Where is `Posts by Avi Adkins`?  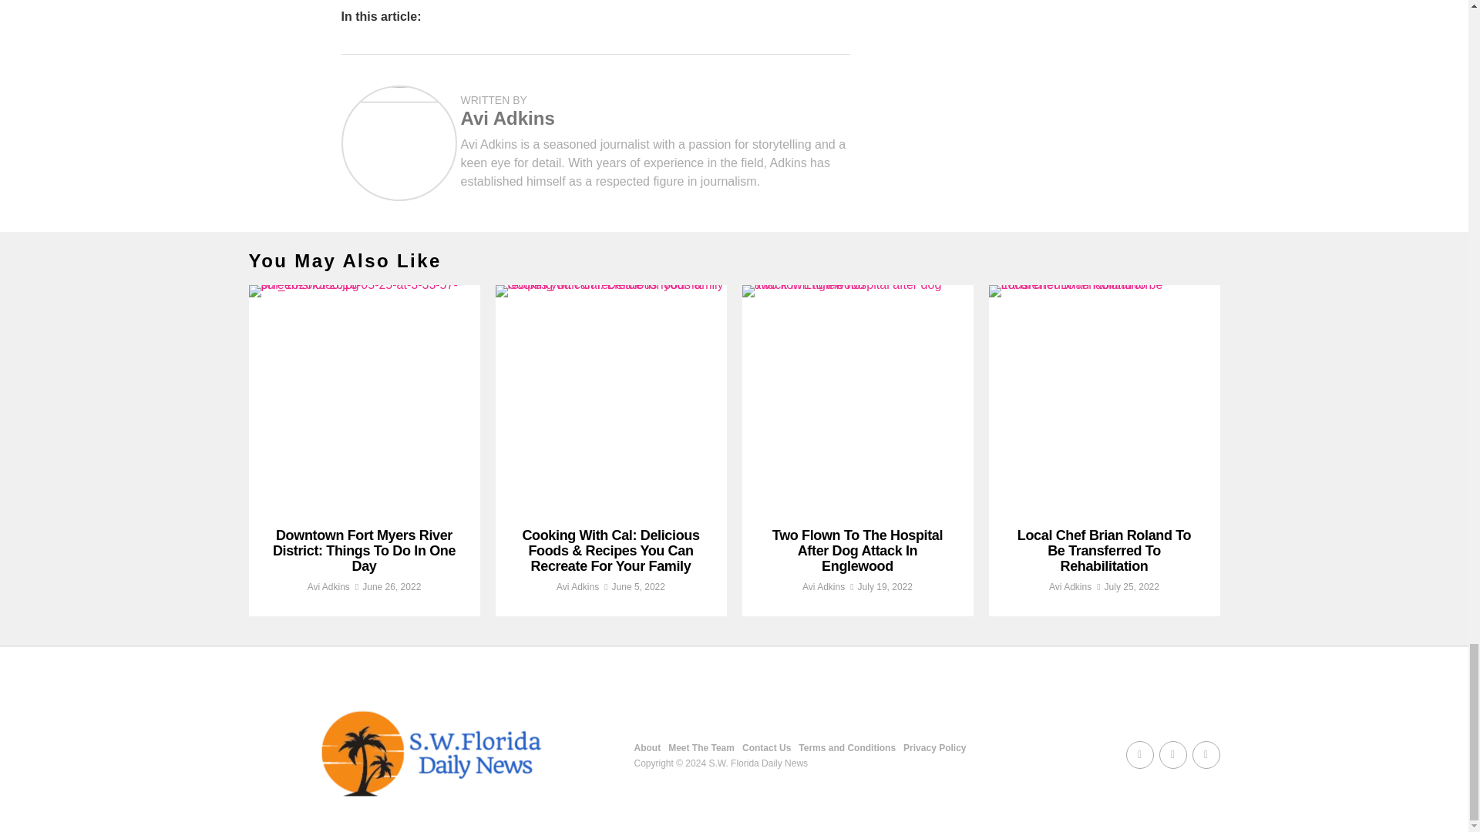
Posts by Avi Adkins is located at coordinates (577, 586).